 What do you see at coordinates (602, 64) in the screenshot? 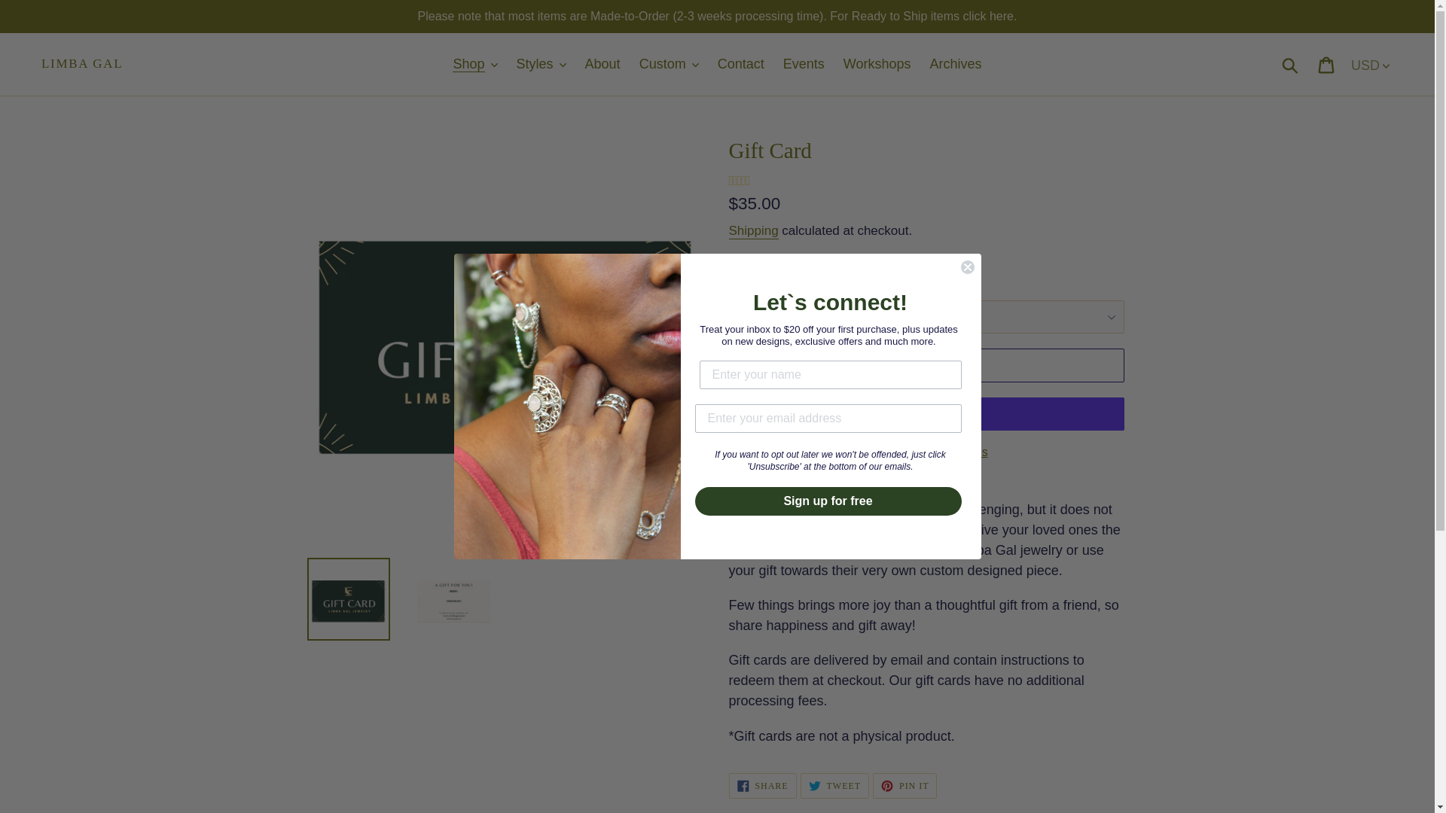
I see `About` at bounding box center [602, 64].